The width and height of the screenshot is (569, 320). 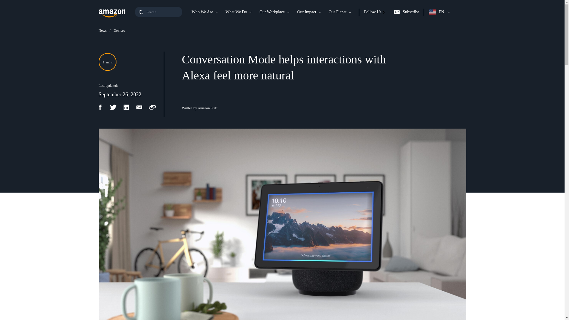 I want to click on What We Do, so click(x=236, y=12).